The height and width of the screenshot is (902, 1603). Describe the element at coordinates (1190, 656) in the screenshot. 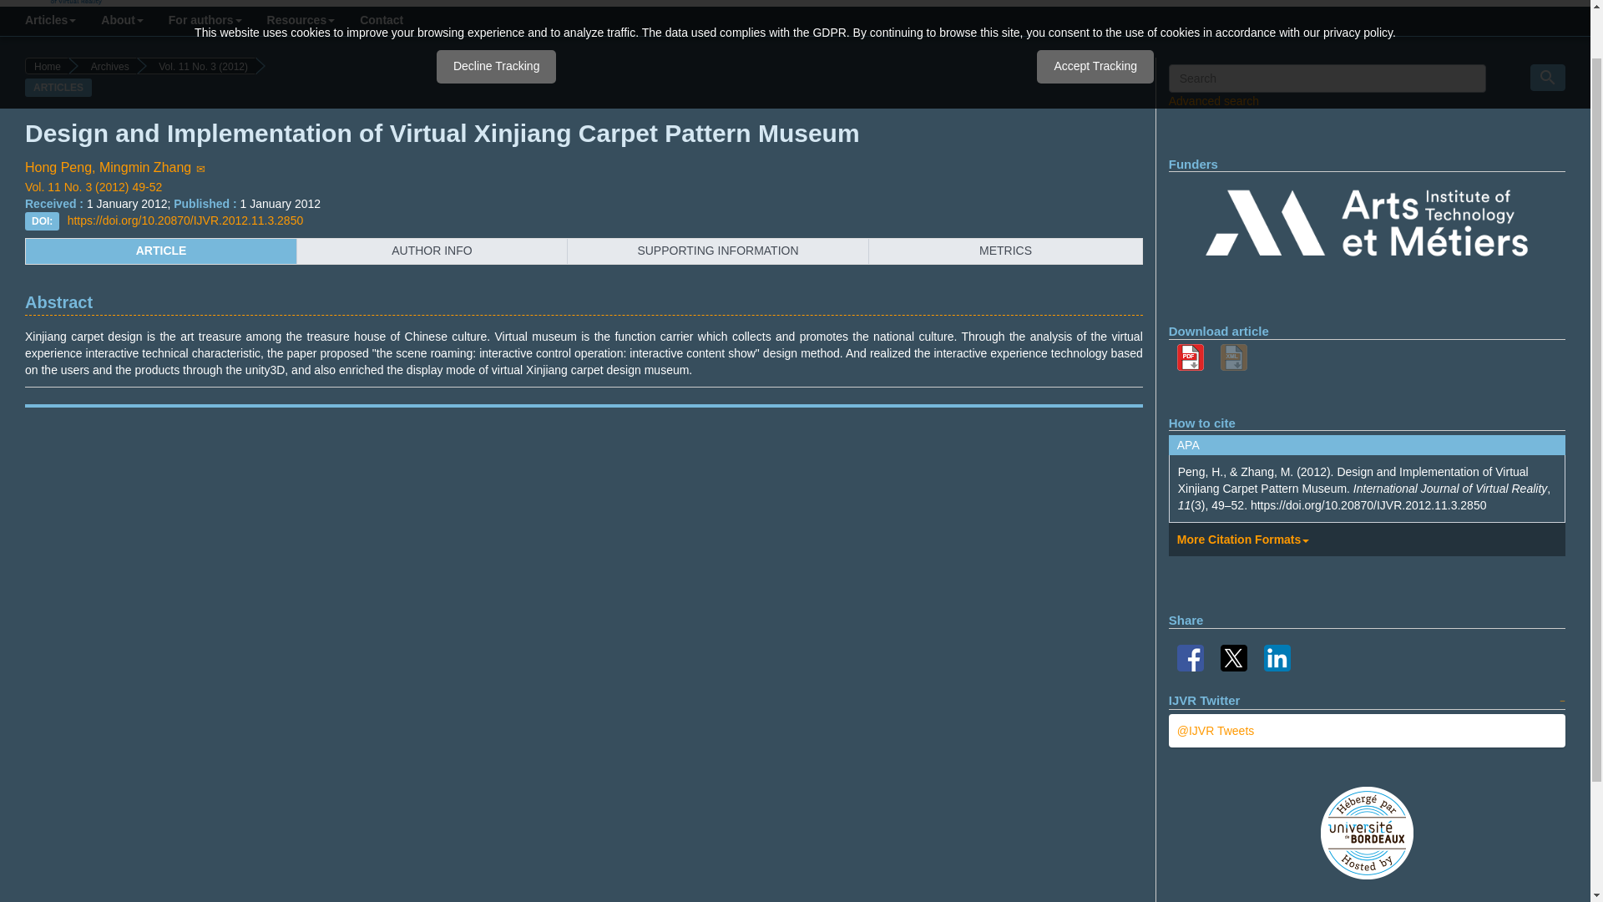

I see `Share on Facebook` at that location.